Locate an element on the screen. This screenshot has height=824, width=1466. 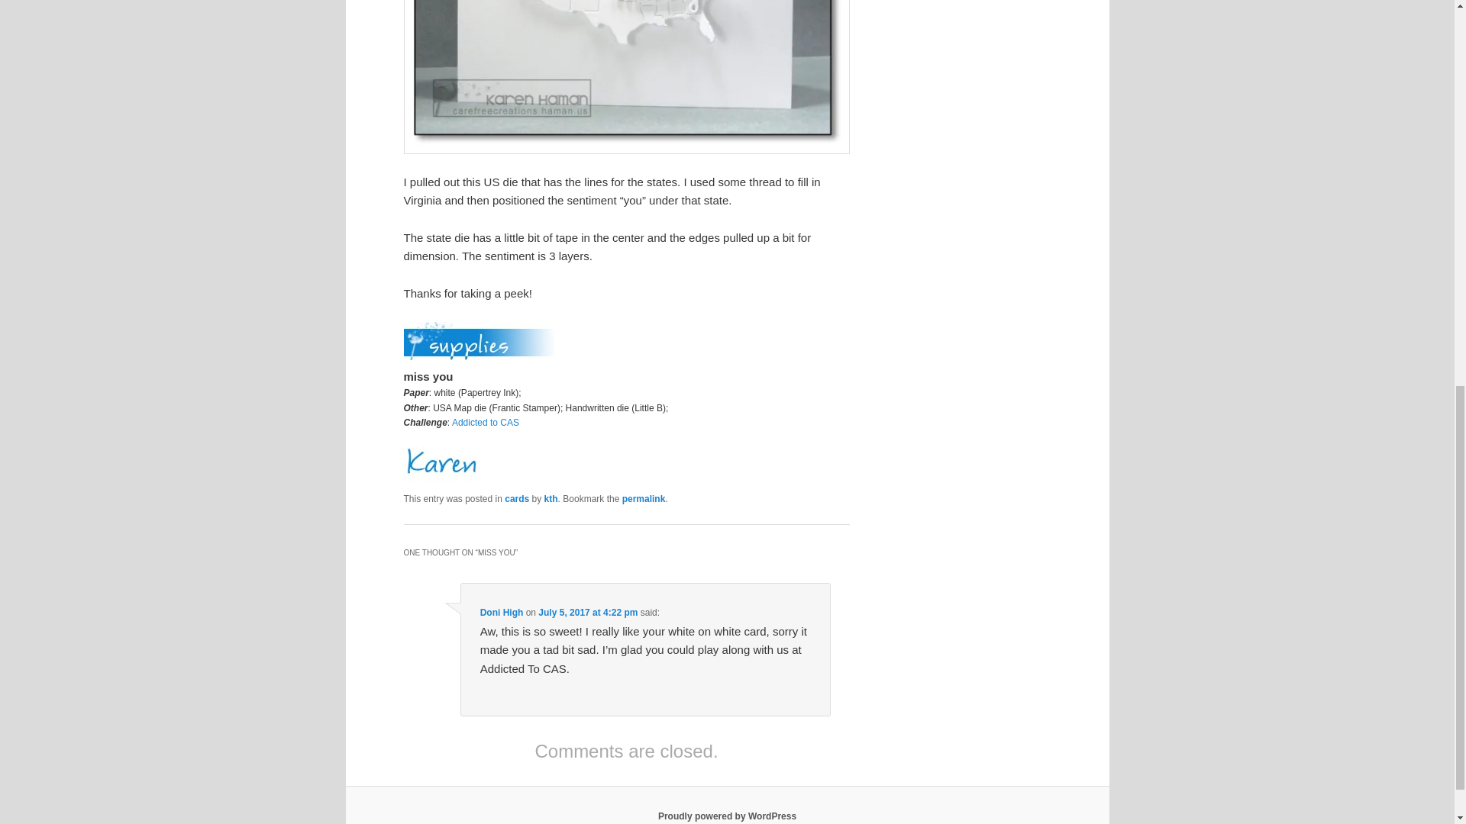
Proudly powered by WordPress is located at coordinates (727, 816).